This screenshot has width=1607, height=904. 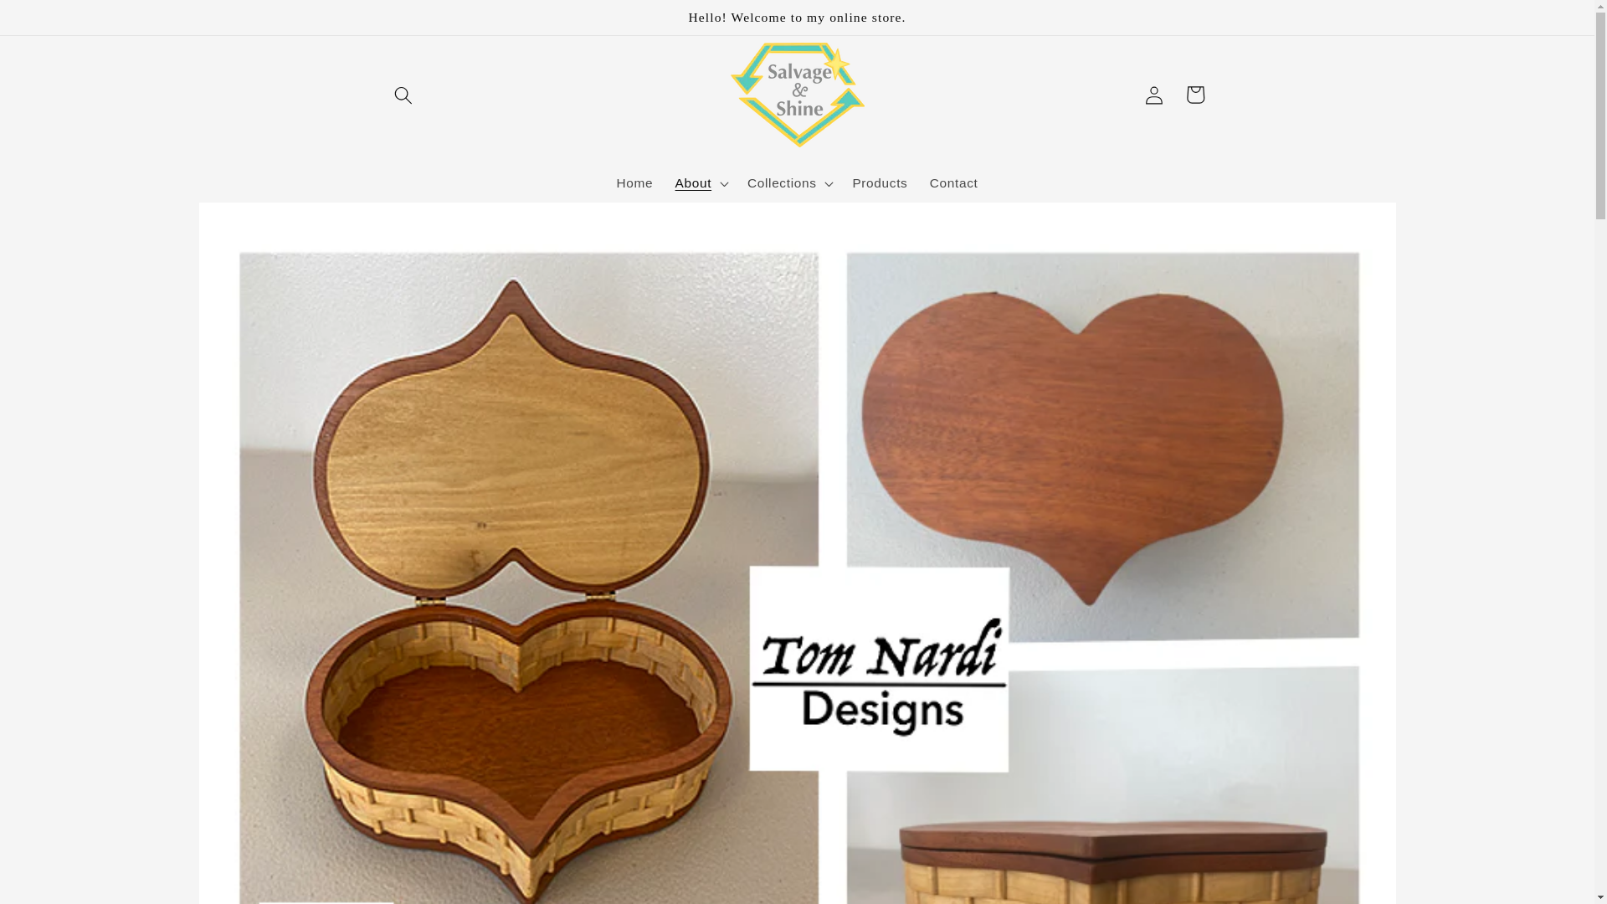 What do you see at coordinates (56, 22) in the screenshot?
I see `Skip to content` at bounding box center [56, 22].